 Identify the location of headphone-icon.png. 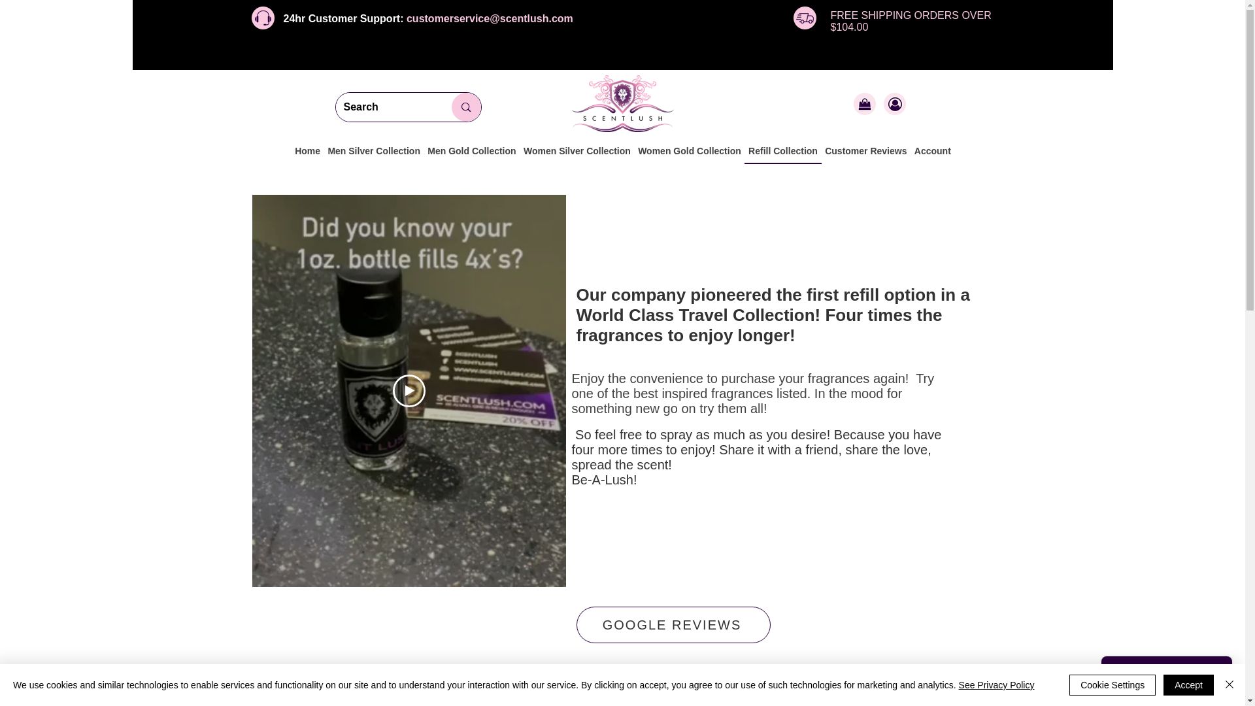
(262, 18).